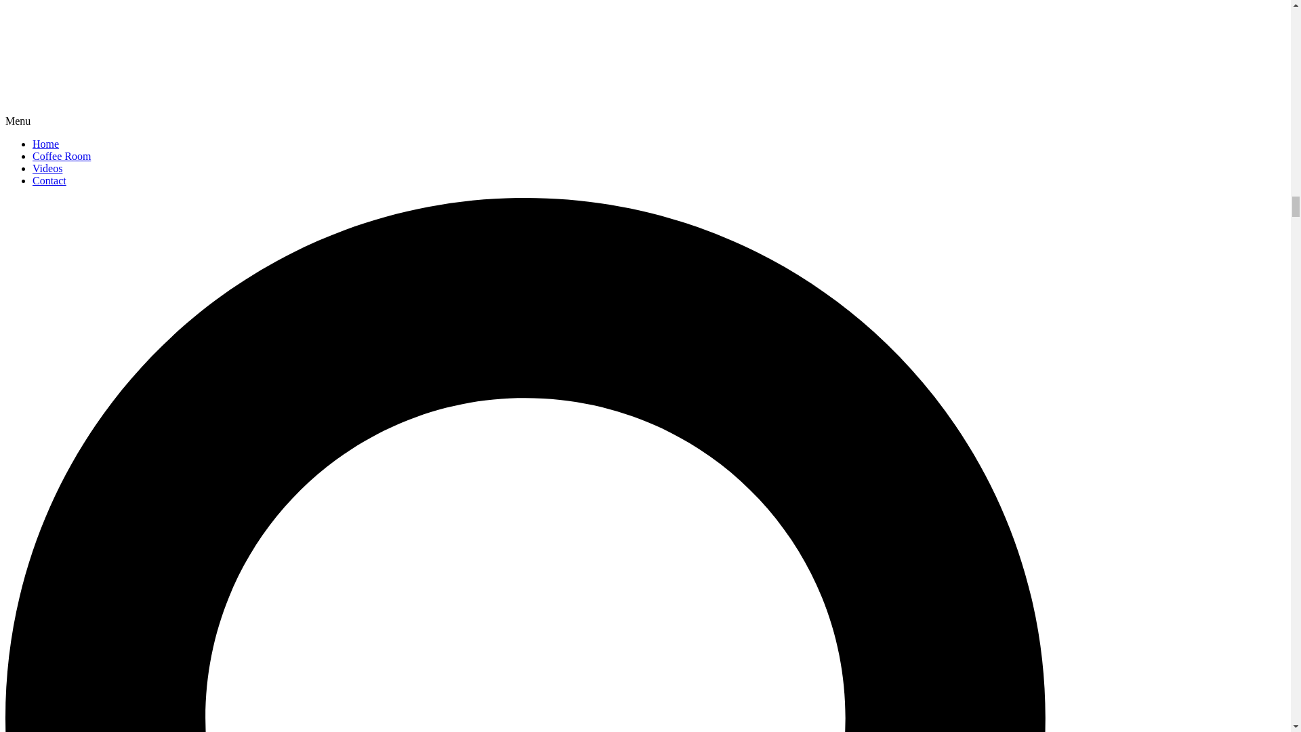  What do you see at coordinates (62, 156) in the screenshot?
I see `Coffee Room` at bounding box center [62, 156].